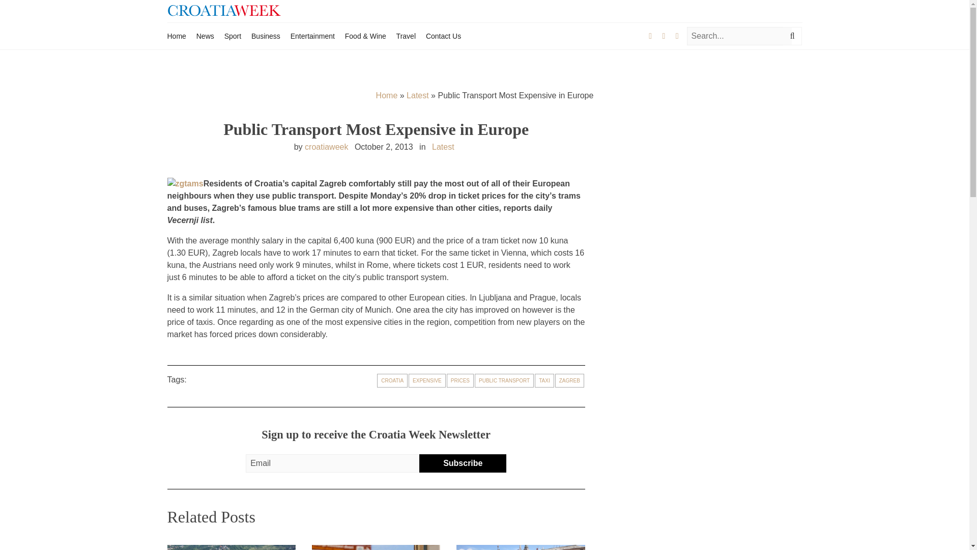  What do you see at coordinates (443, 147) in the screenshot?
I see `Latest` at bounding box center [443, 147].